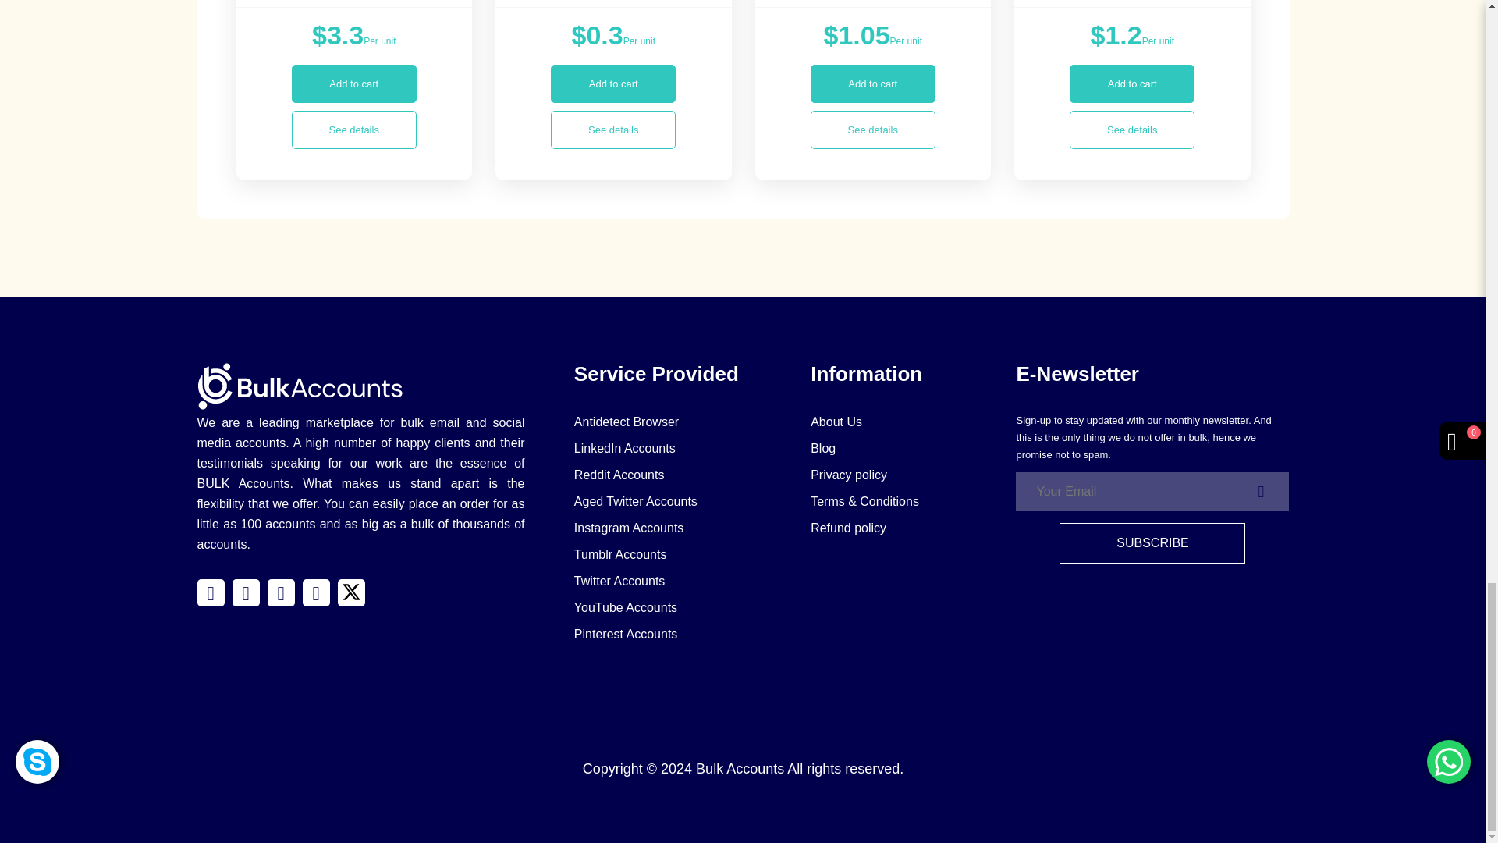  I want to click on See details, so click(354, 130).